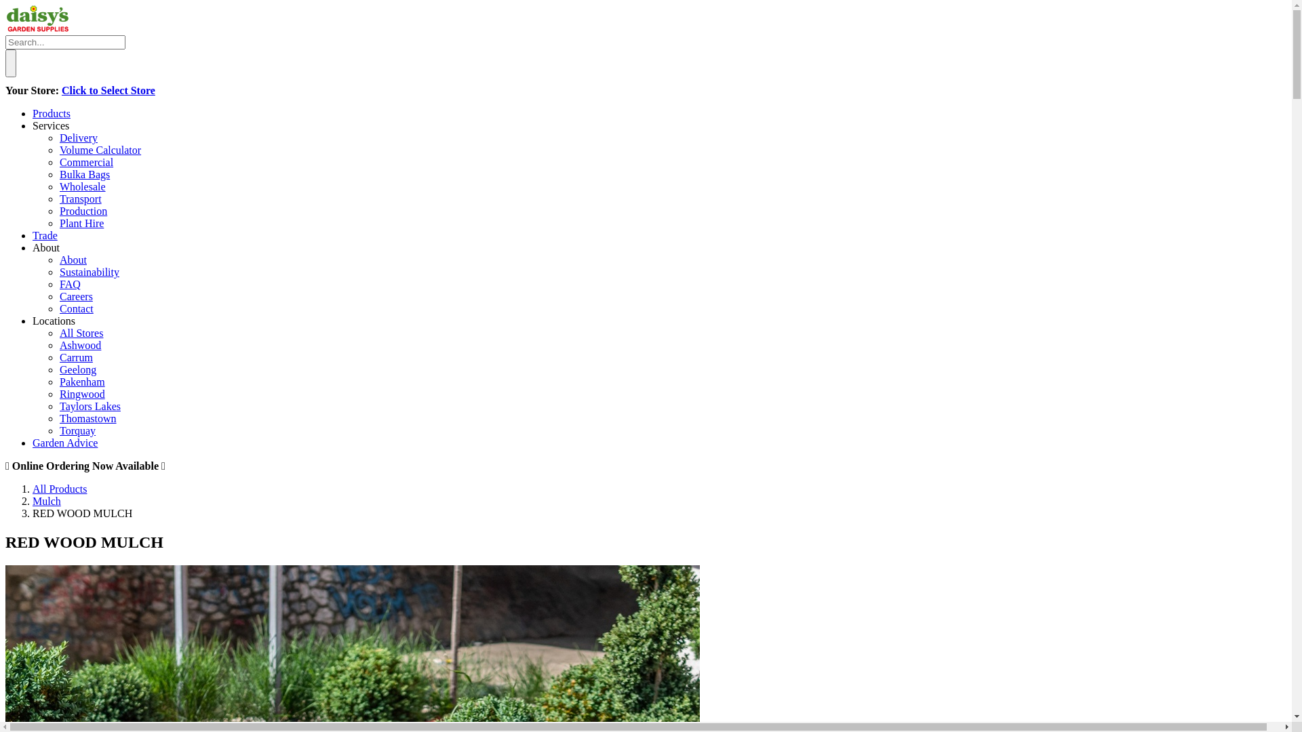  Describe the element at coordinates (85, 175) in the screenshot. I see `Bulka Bags` at that location.